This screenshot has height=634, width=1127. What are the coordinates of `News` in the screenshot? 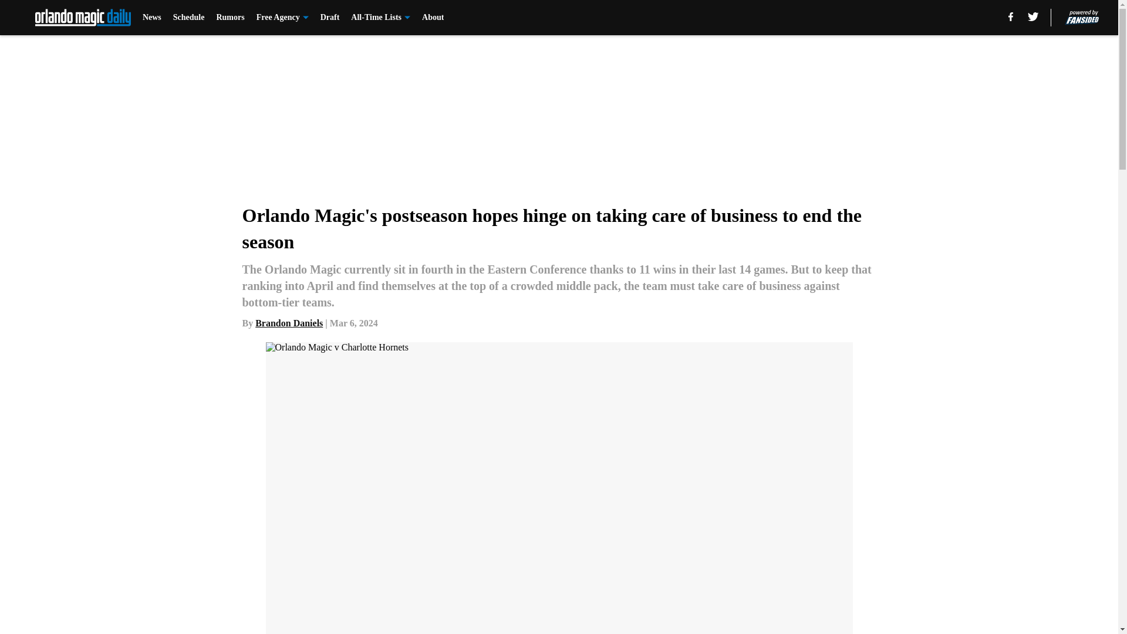 It's located at (151, 18).